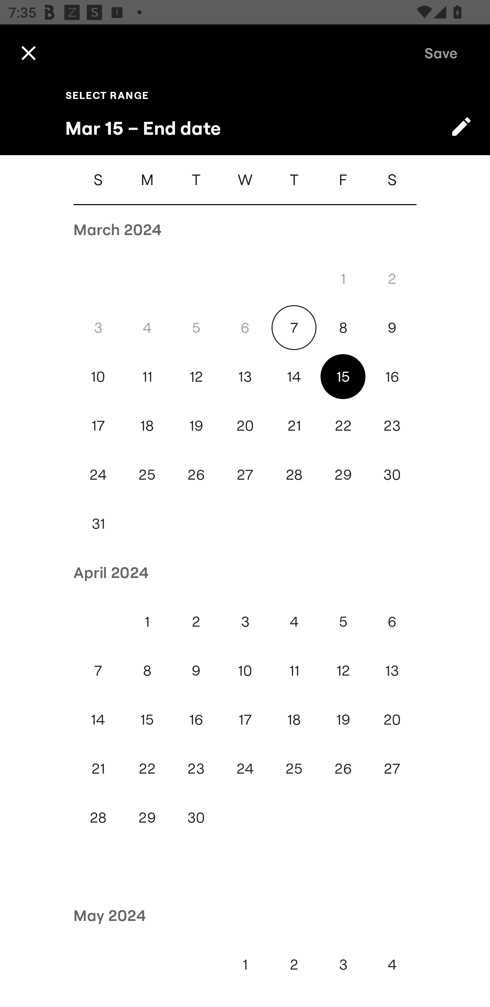  Describe the element at coordinates (294, 475) in the screenshot. I see `28 Thu, Mar 28` at that location.